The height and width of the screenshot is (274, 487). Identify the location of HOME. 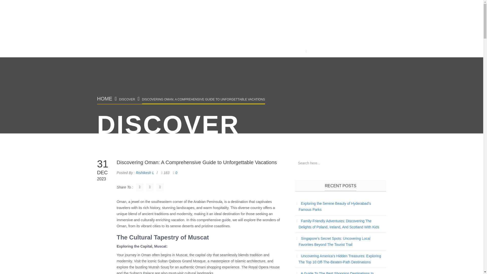
(185, 53).